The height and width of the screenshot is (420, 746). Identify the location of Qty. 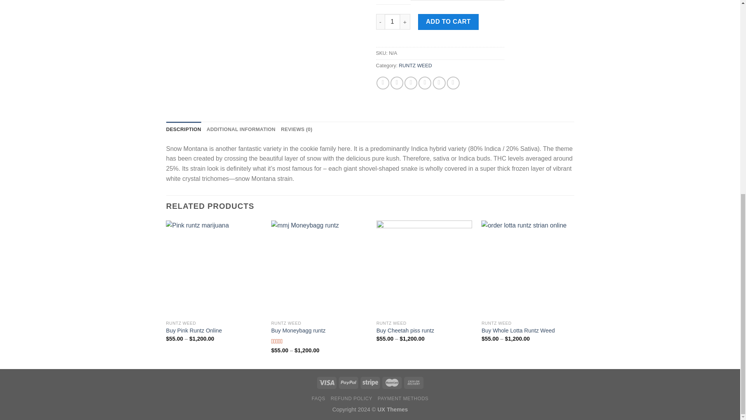
(392, 21).